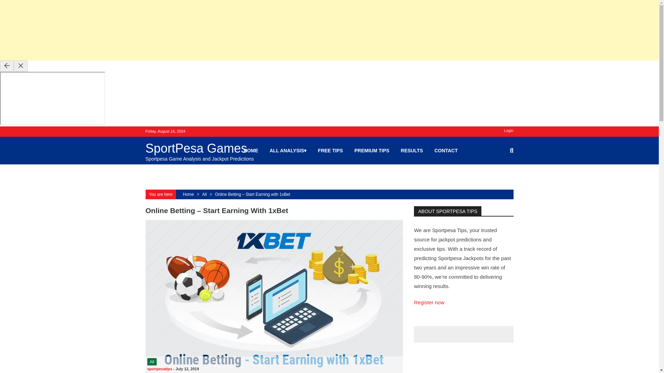  I want to click on HOME, so click(251, 150).